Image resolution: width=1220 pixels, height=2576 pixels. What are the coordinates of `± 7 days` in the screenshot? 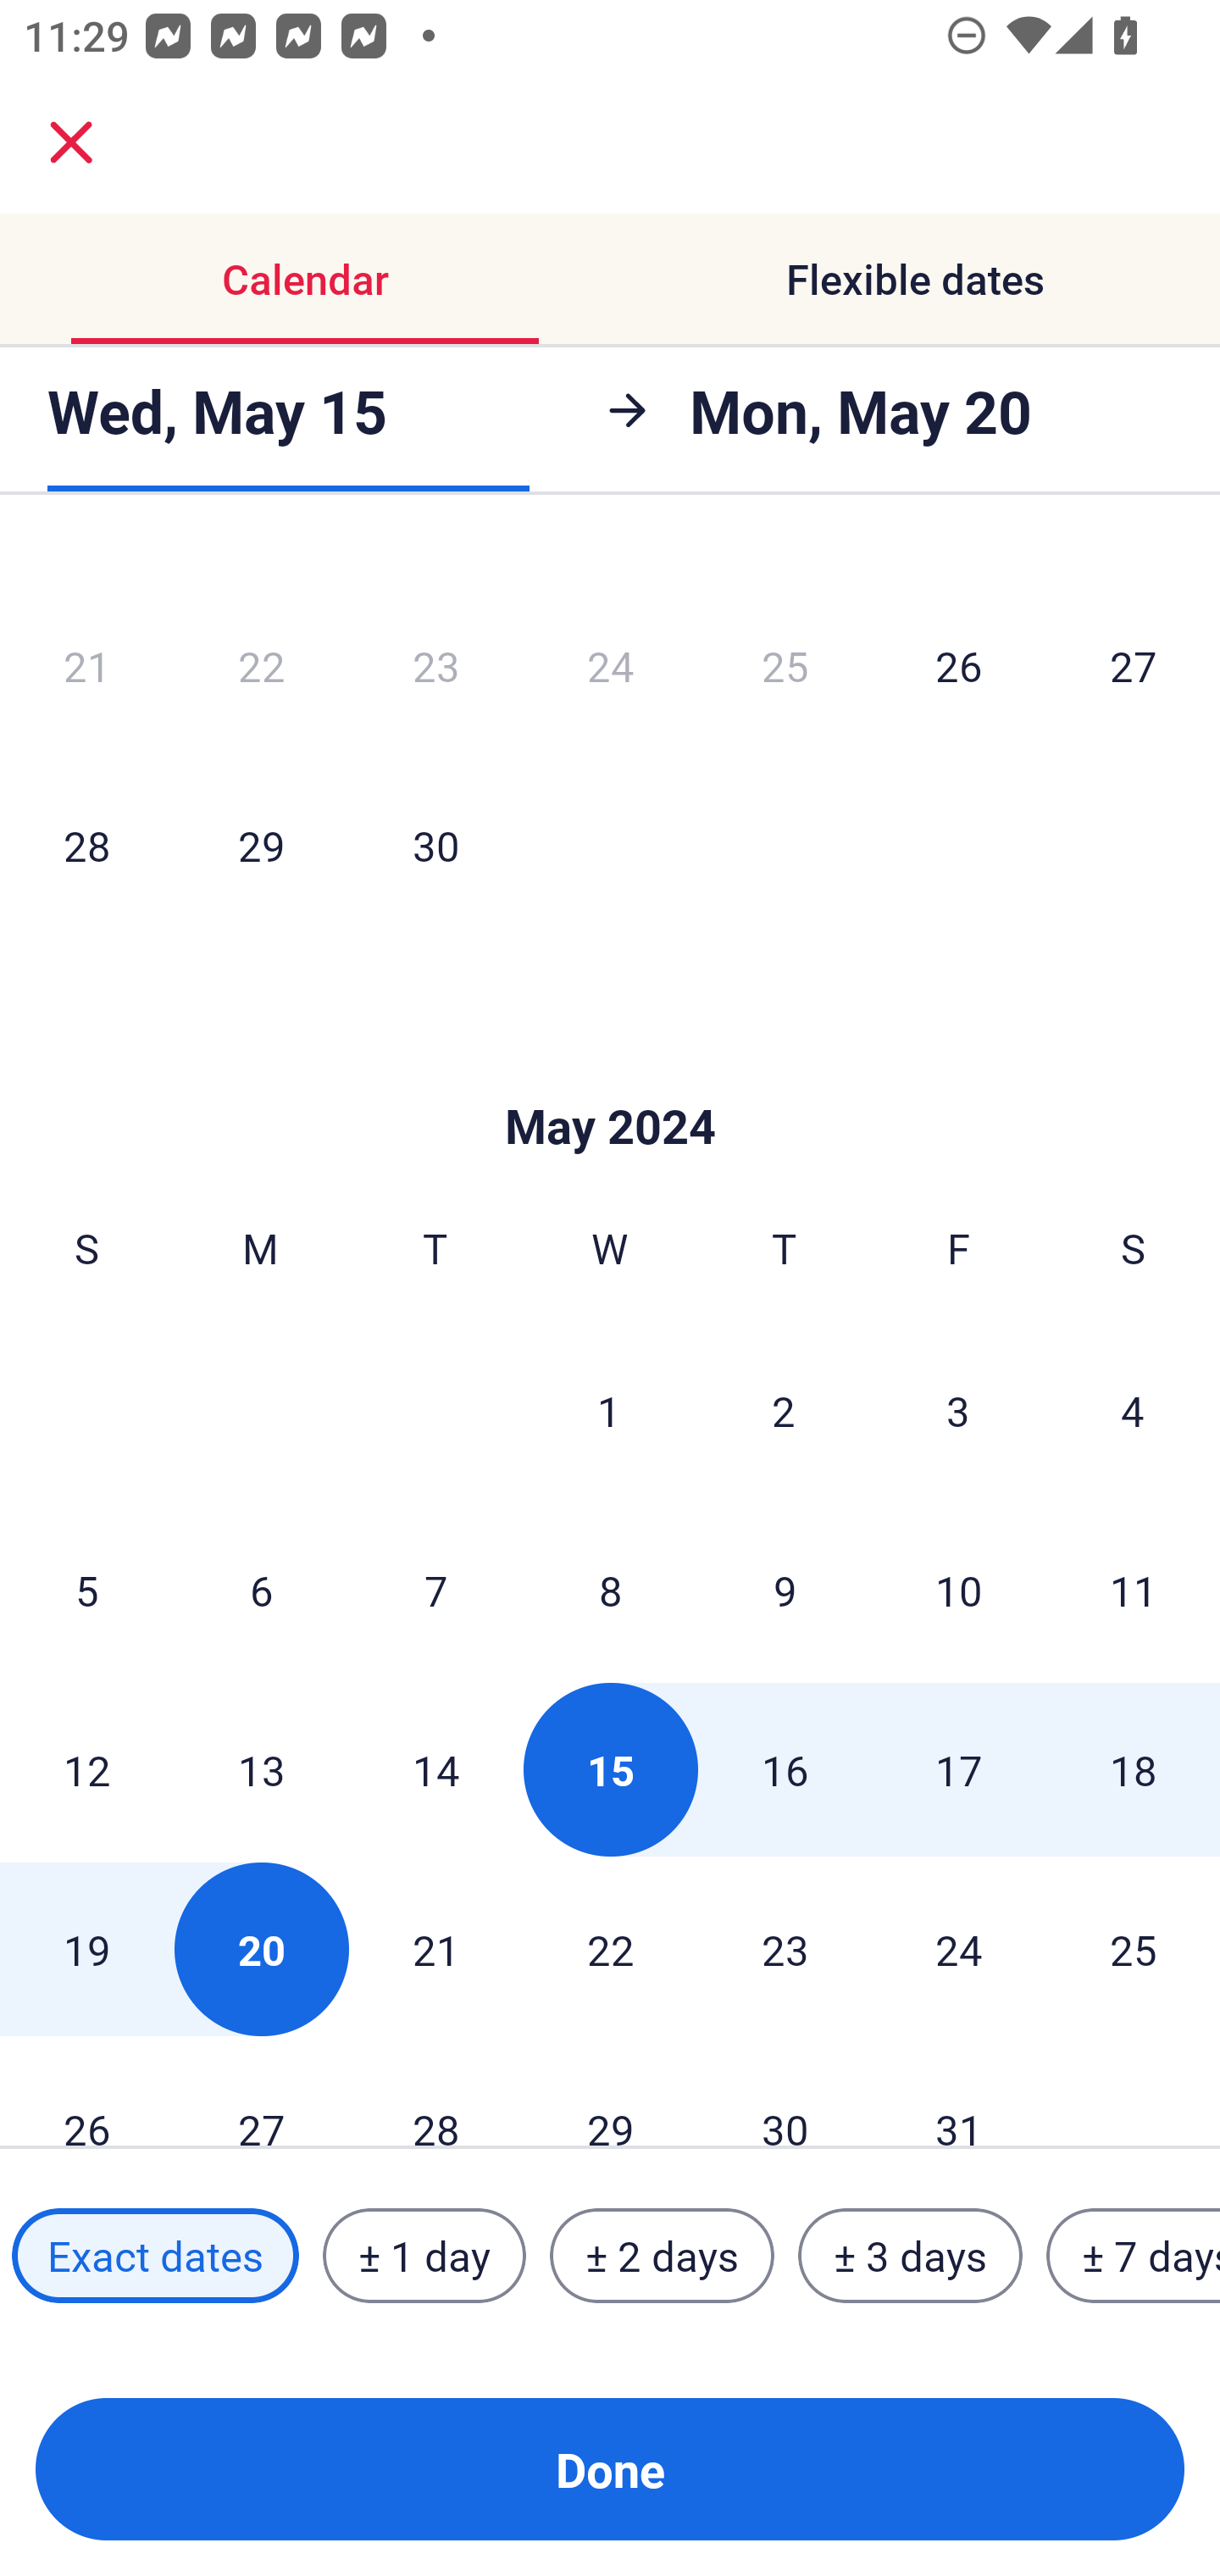 It's located at (1134, 2255).